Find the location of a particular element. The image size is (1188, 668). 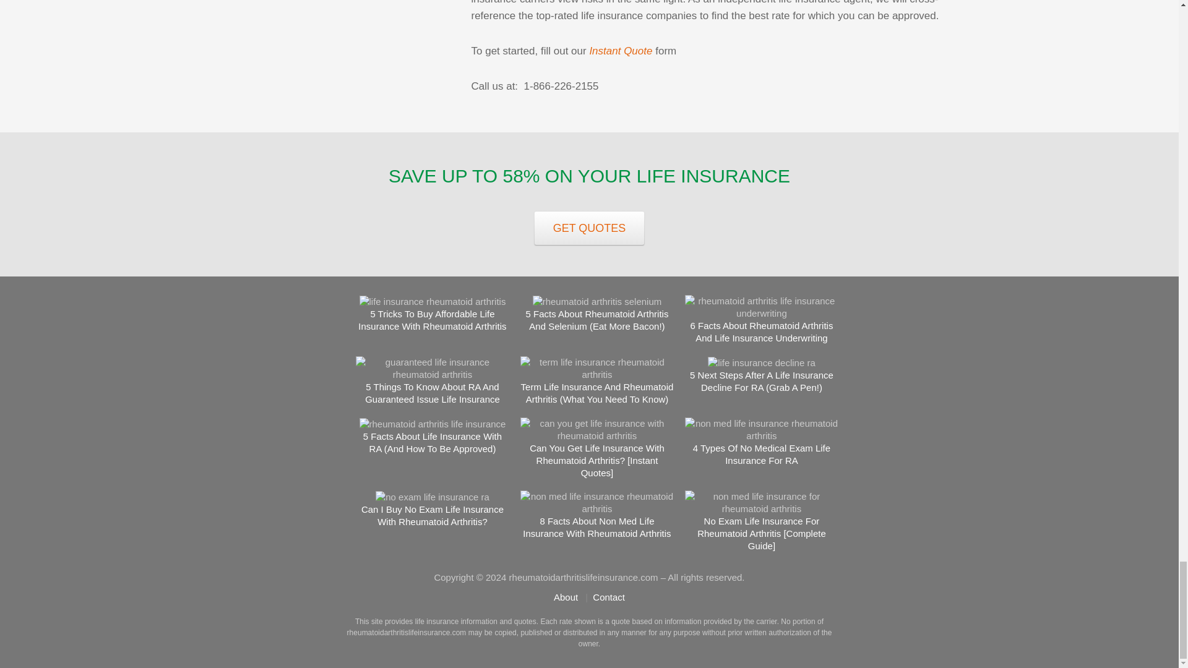

GET QUOTES is located at coordinates (589, 228).